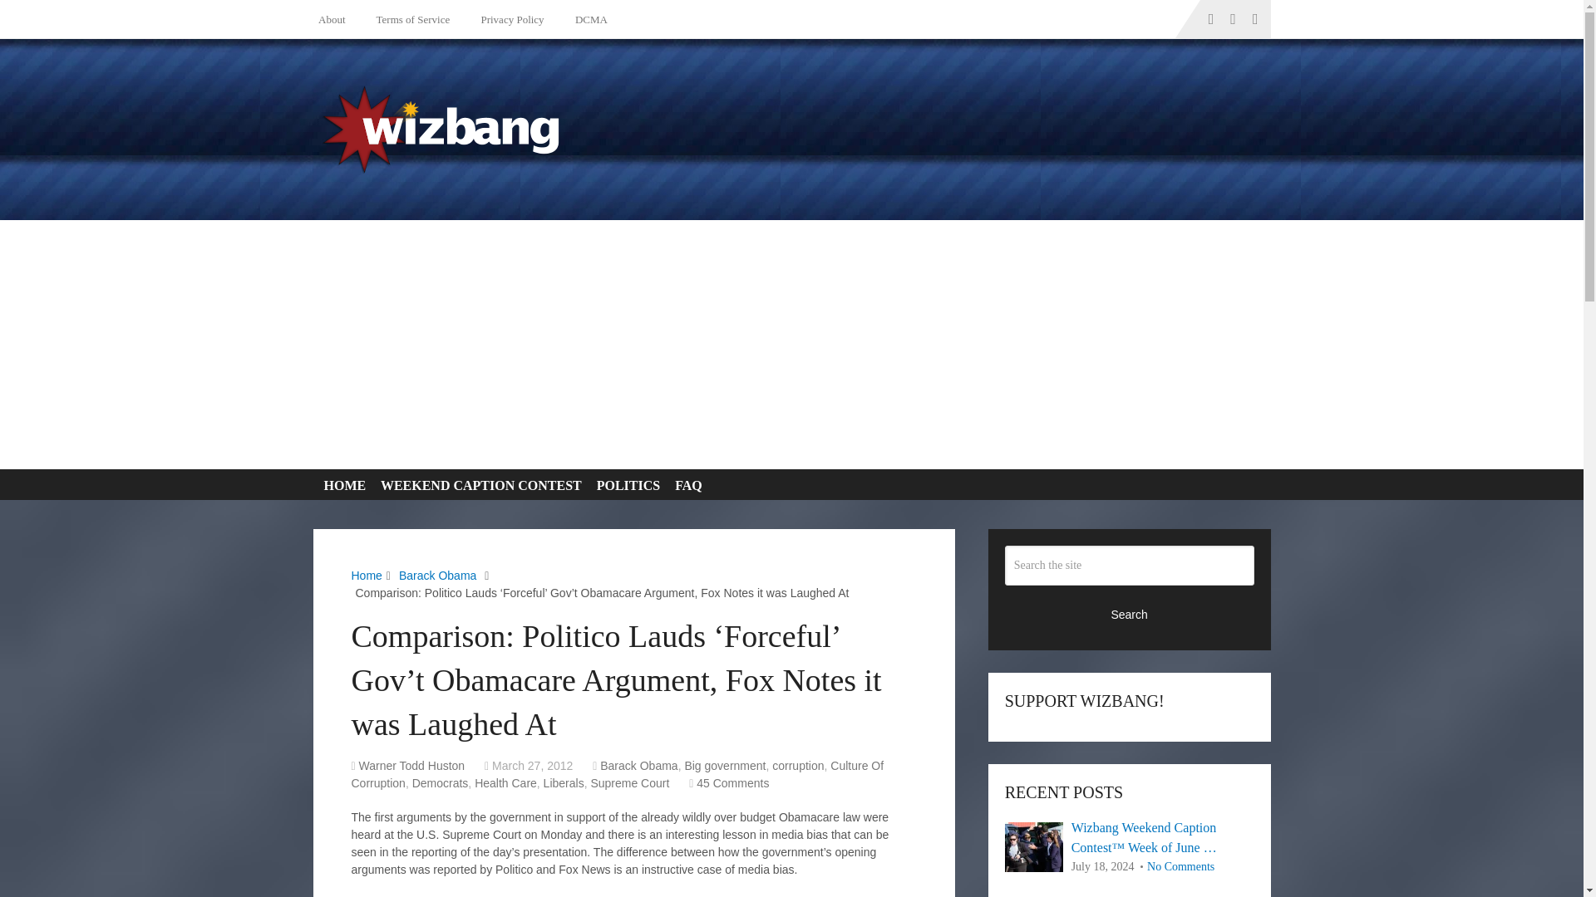 The height and width of the screenshot is (897, 1596). I want to click on Liberals, so click(564, 783).